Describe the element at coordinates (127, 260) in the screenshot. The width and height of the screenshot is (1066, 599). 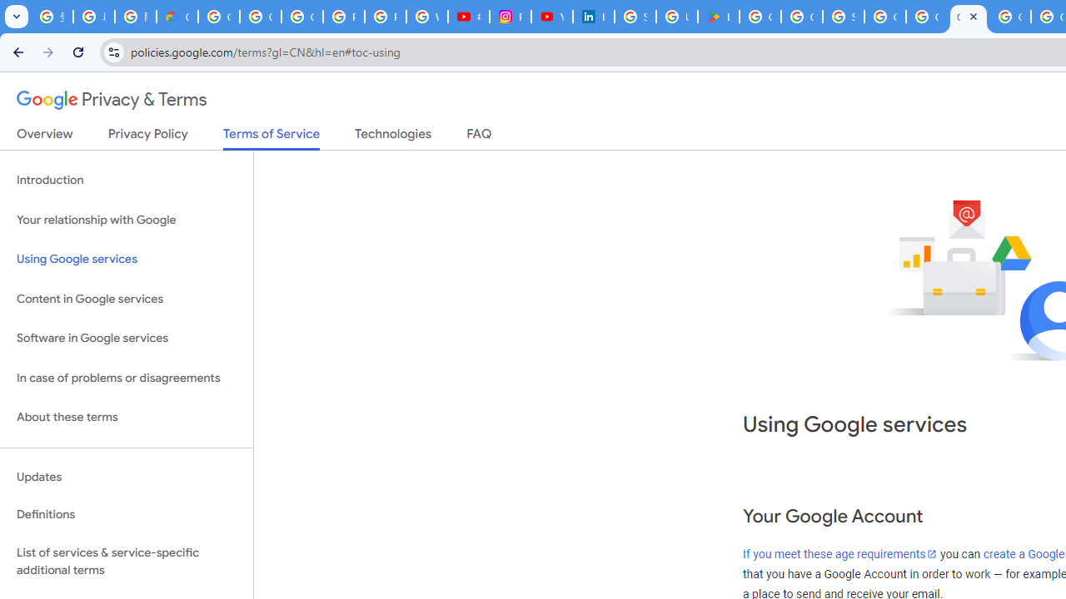
I see `Using Google services` at that location.